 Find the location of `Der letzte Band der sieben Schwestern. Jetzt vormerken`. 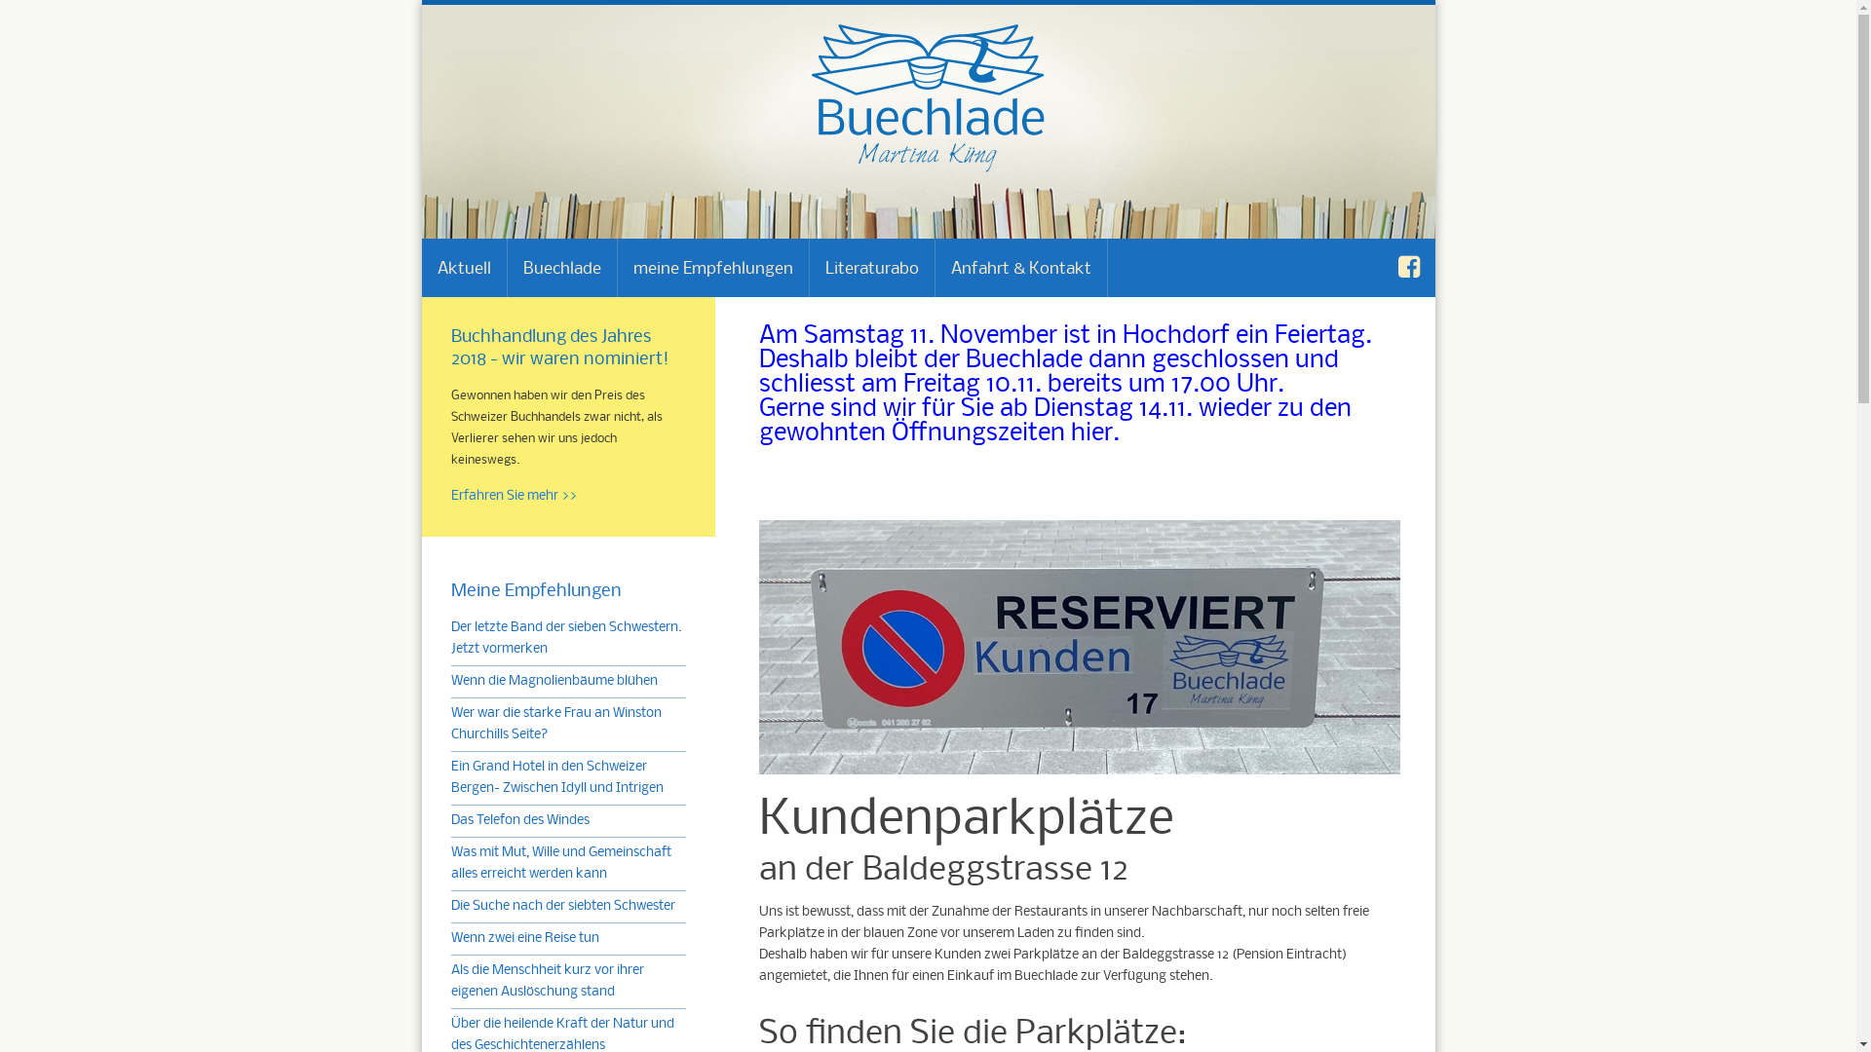

Der letzte Band der sieben Schwestern. Jetzt vormerken is located at coordinates (565, 639).